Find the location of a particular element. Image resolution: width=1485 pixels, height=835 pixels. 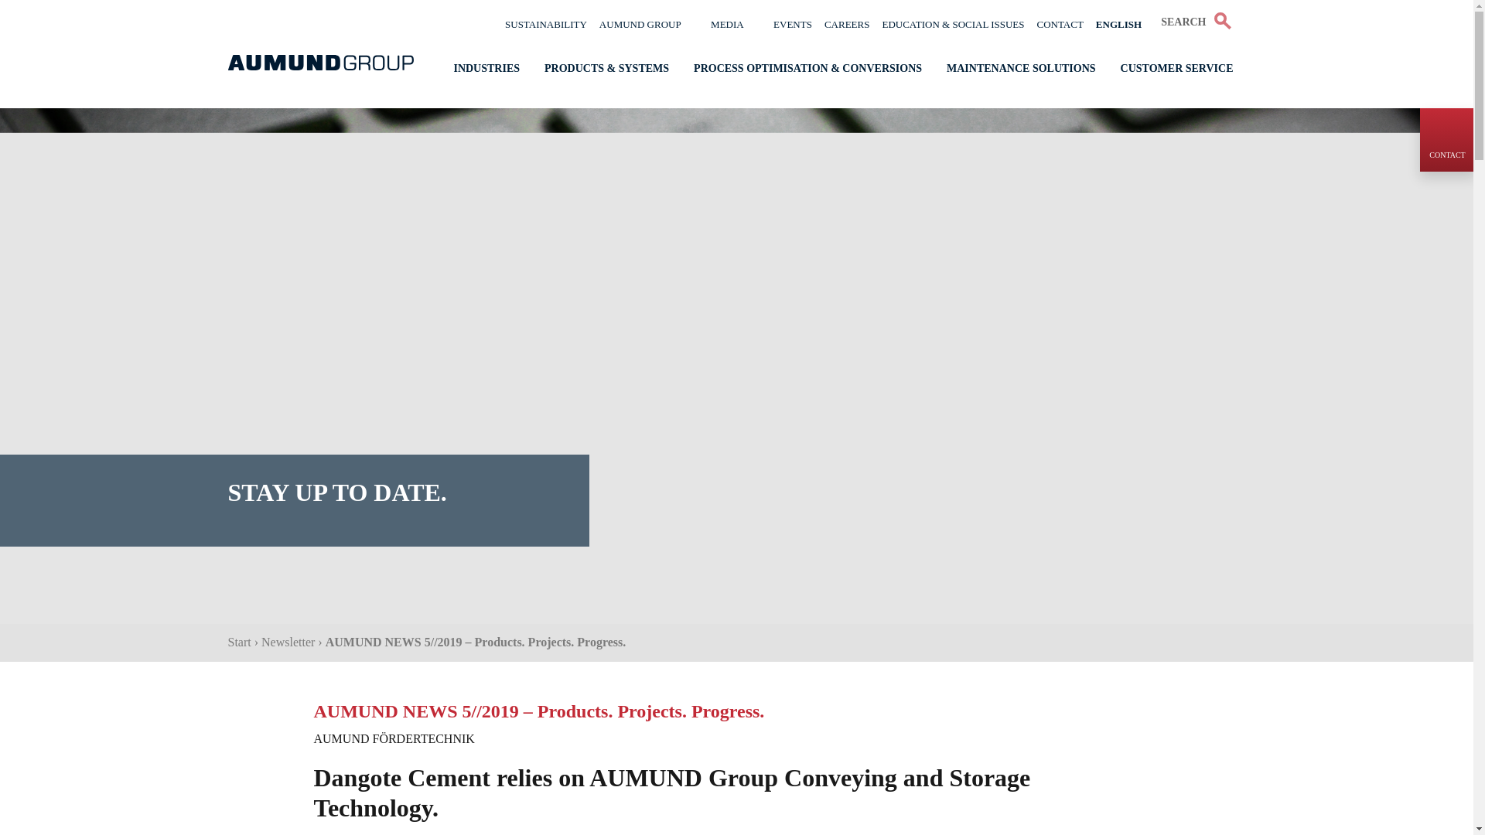

INDUSTRIES is located at coordinates (486, 70).